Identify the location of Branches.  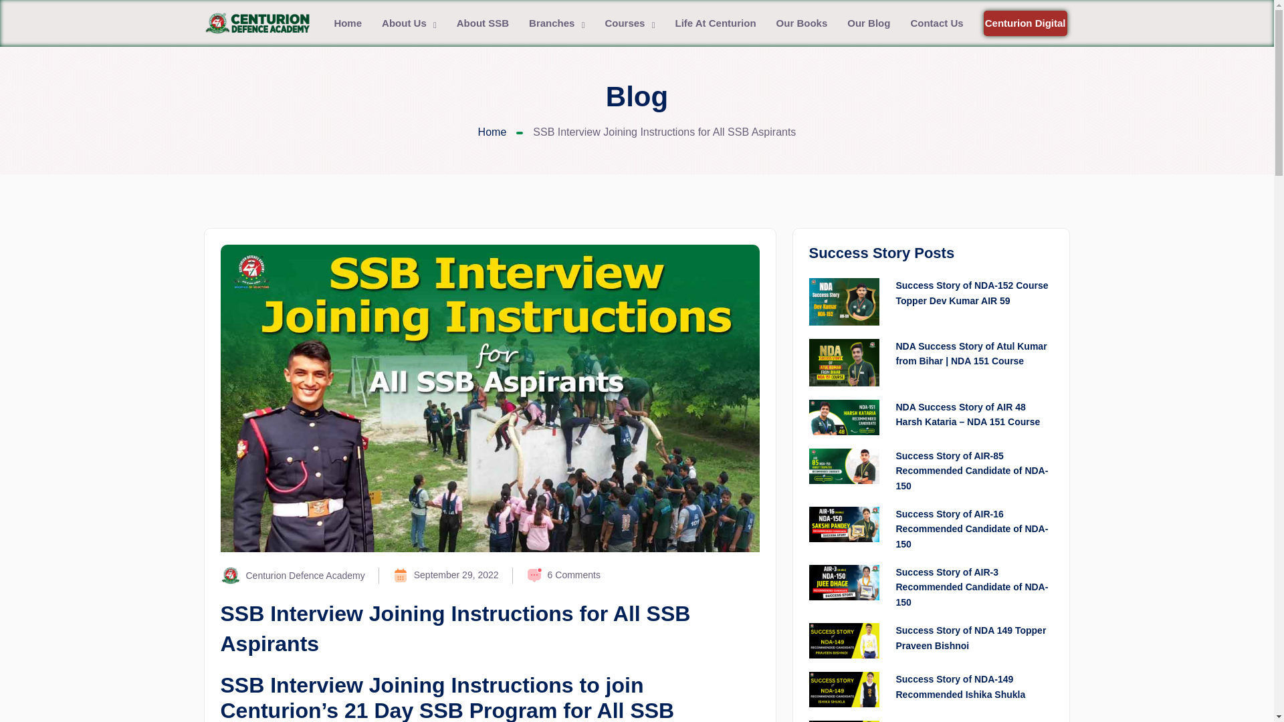
(556, 23).